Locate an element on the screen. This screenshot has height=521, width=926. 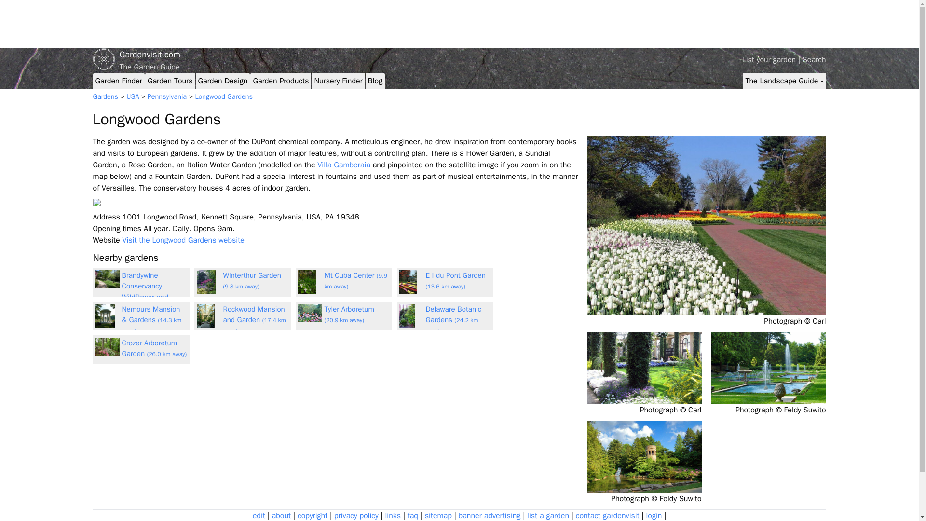
3rd party ad content is located at coordinates (268, 24).